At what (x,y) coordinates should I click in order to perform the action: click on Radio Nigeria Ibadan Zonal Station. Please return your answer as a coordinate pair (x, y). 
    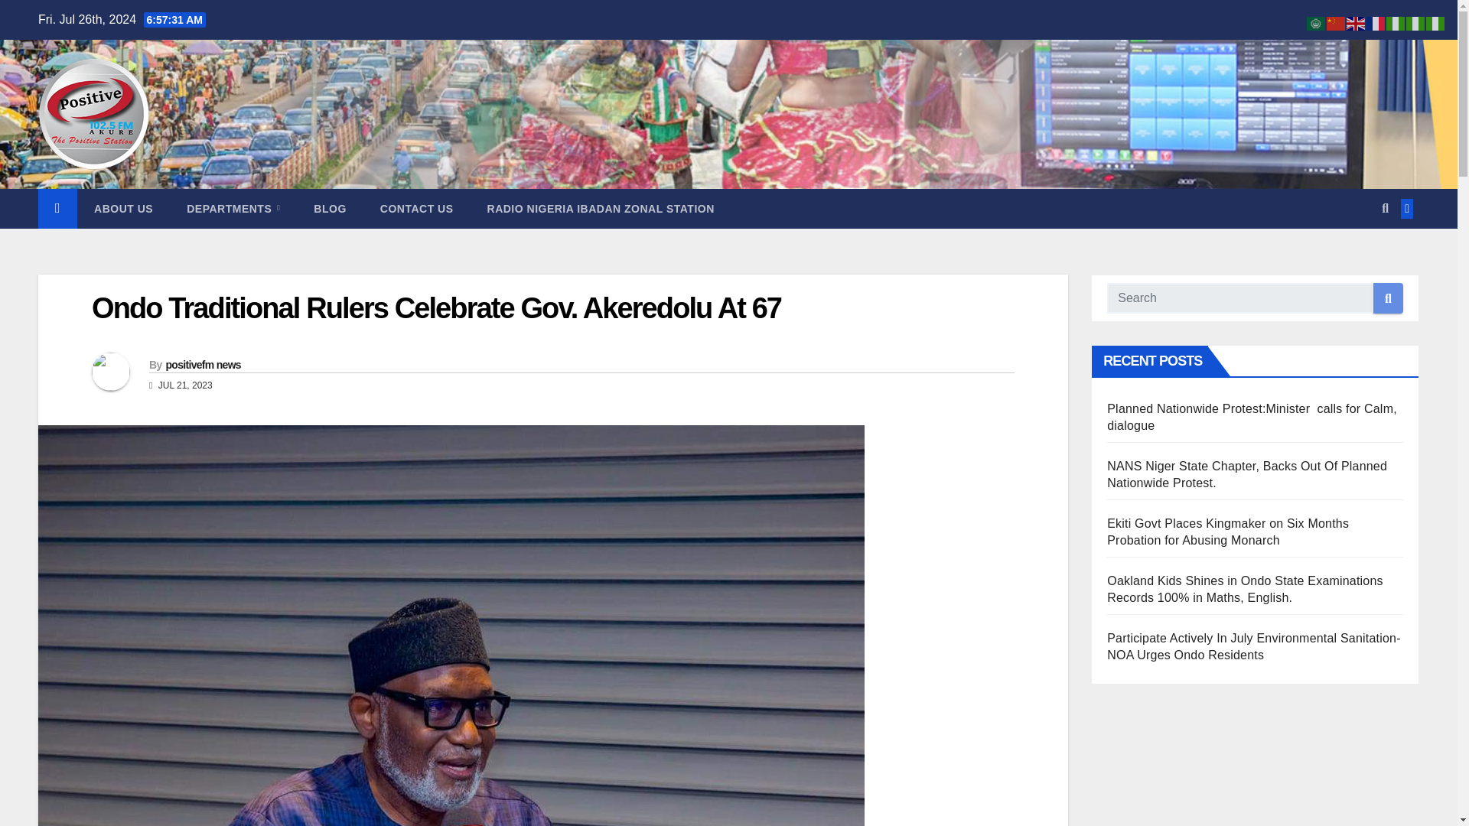
    Looking at the image, I should click on (601, 209).